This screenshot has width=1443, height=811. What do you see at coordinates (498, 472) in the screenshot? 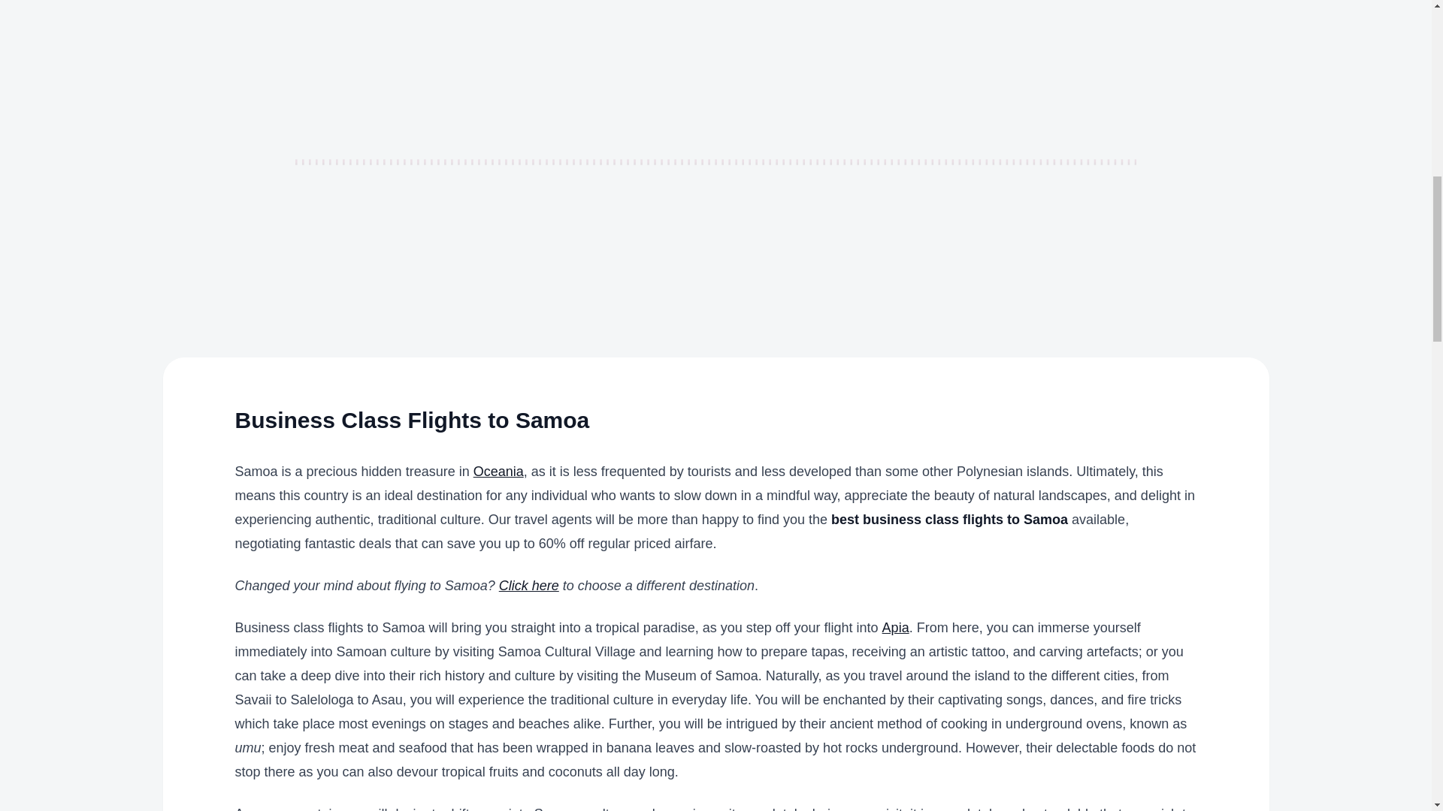
I see `Business Class Flights to Oceania` at bounding box center [498, 472].